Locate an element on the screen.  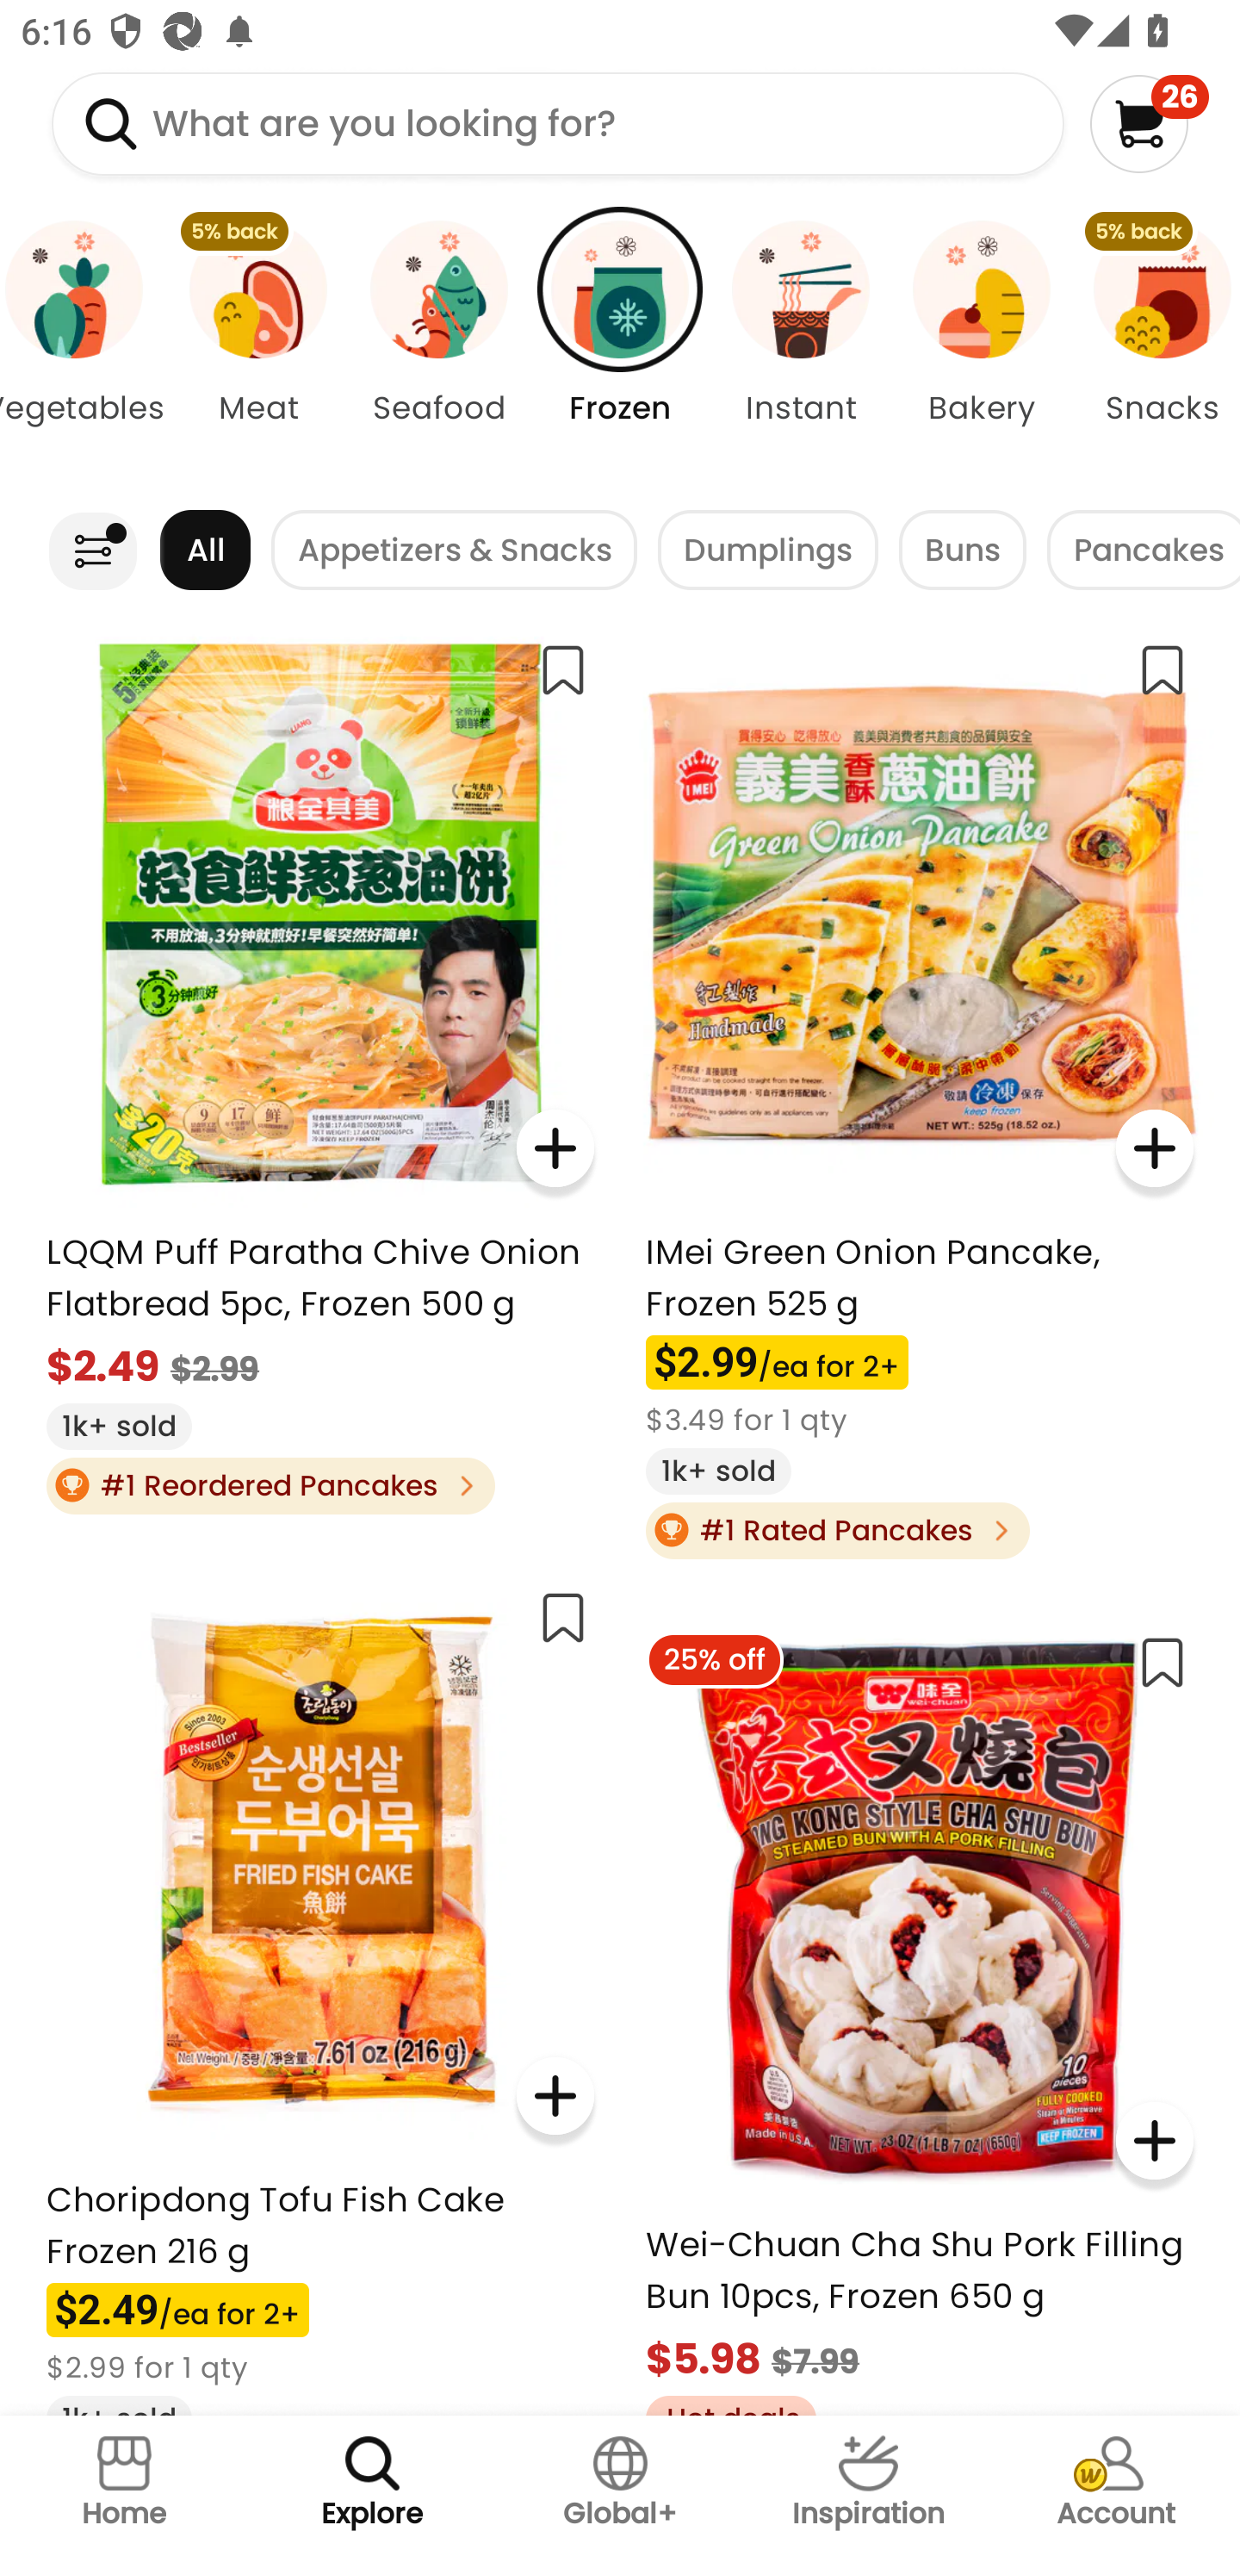
26 is located at coordinates (1149, 123).